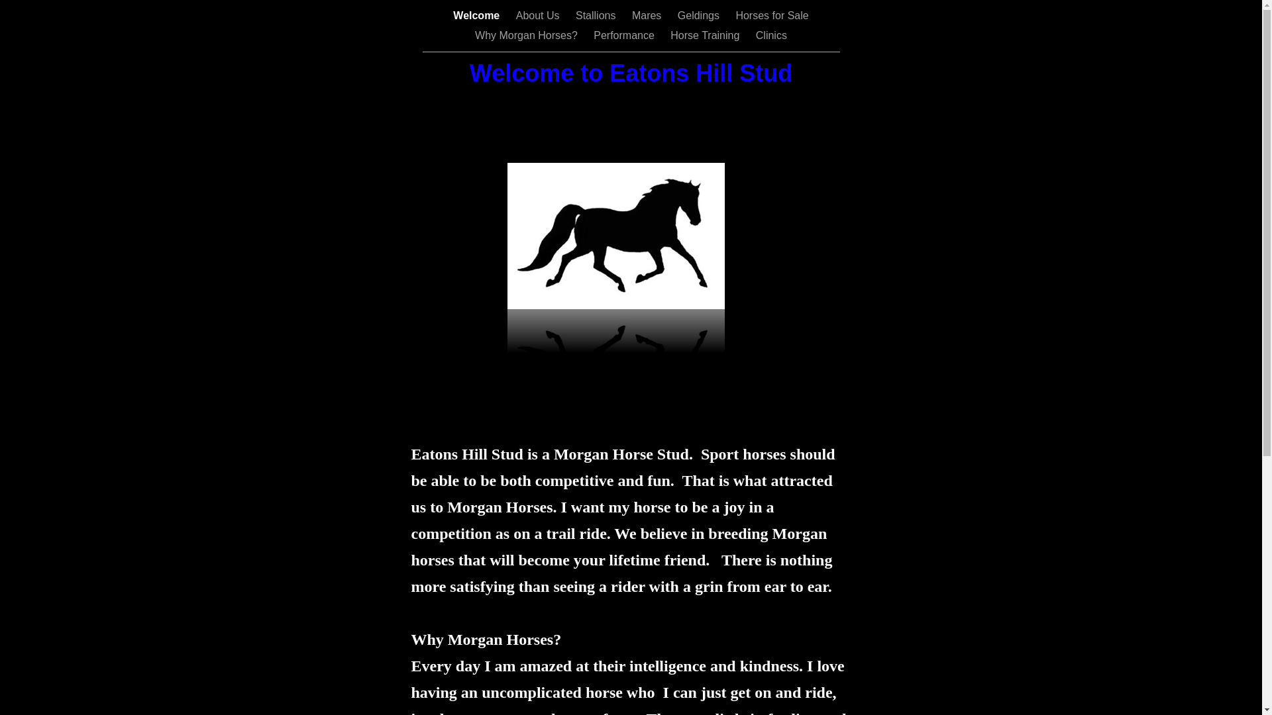  Describe the element at coordinates (706, 36) in the screenshot. I see `Horse Training` at that location.